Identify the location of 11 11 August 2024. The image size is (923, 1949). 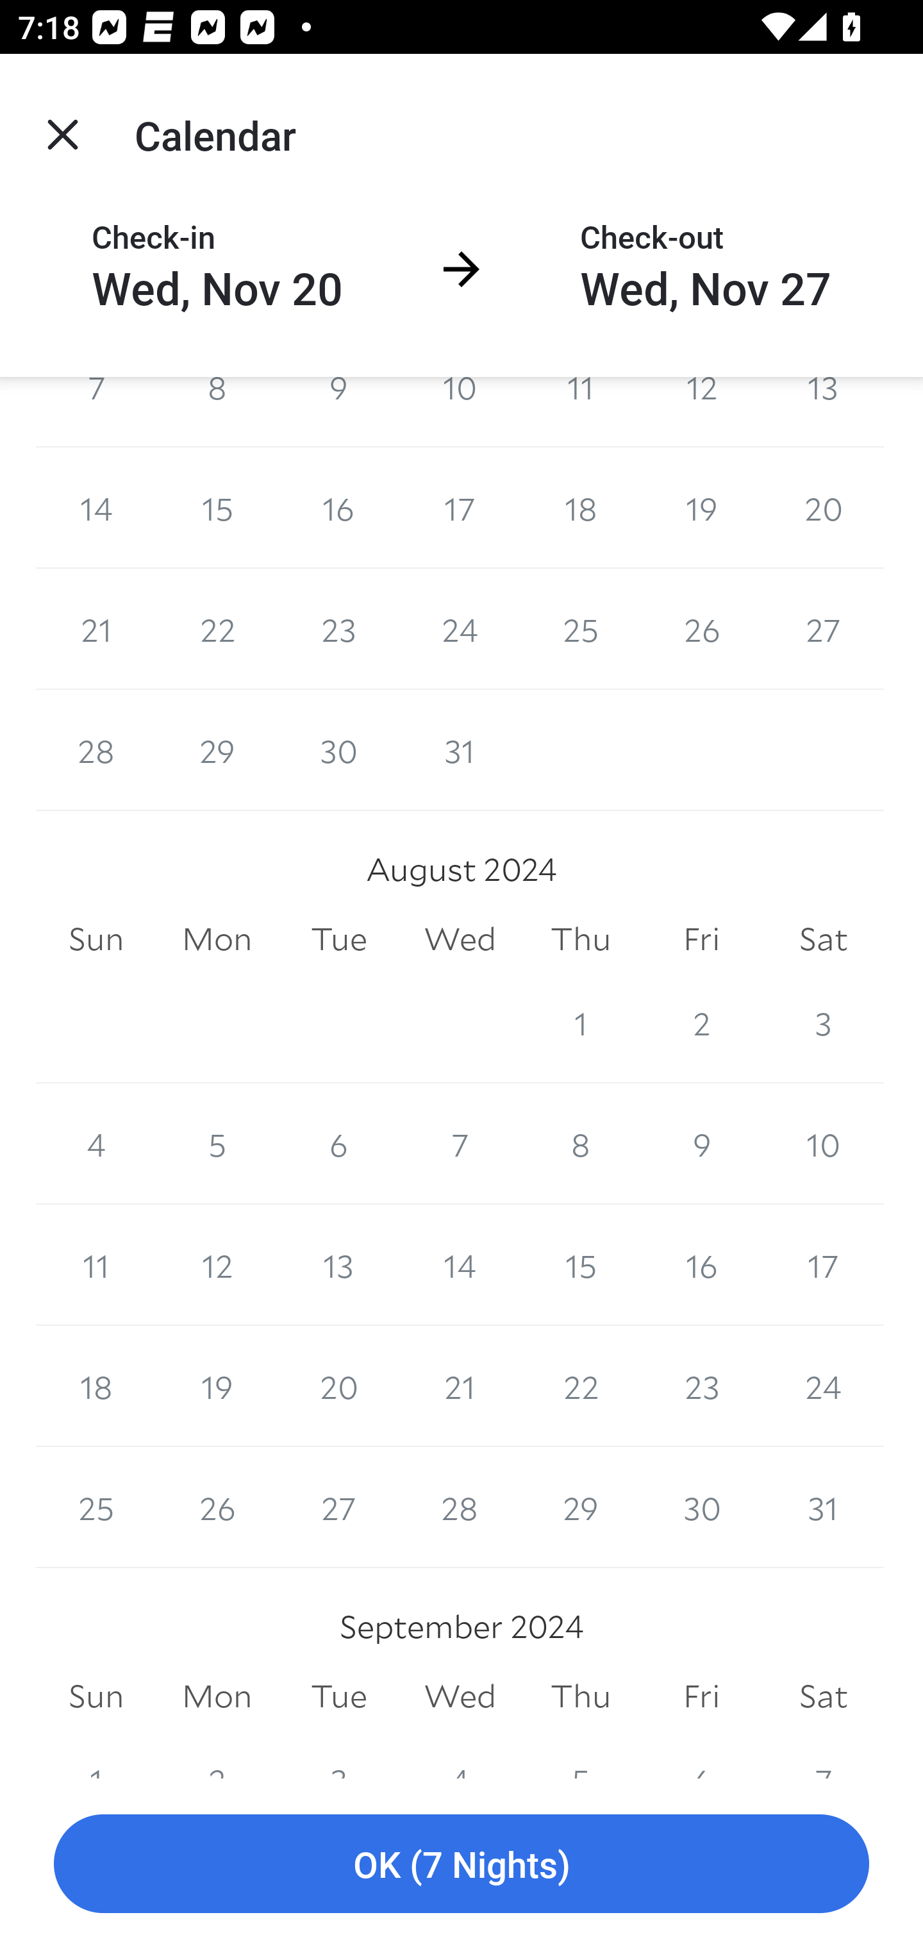
(96, 1264).